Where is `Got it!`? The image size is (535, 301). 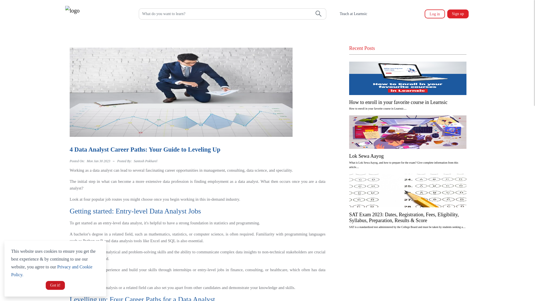 Got it! is located at coordinates (55, 285).